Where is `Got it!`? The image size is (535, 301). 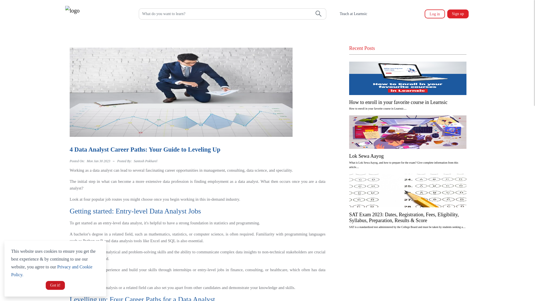 Got it! is located at coordinates (55, 285).